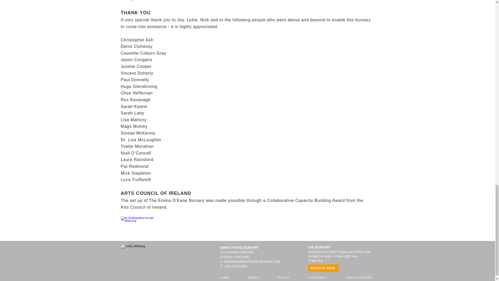 The image size is (499, 281). I want to click on Emma O'Kane Bursary, so click(150, 258).